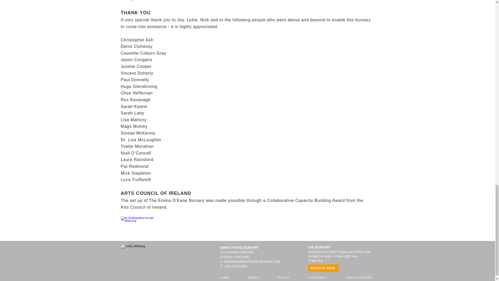 The image size is (499, 281). I want to click on Emma O'Kane Bursary, so click(150, 258).